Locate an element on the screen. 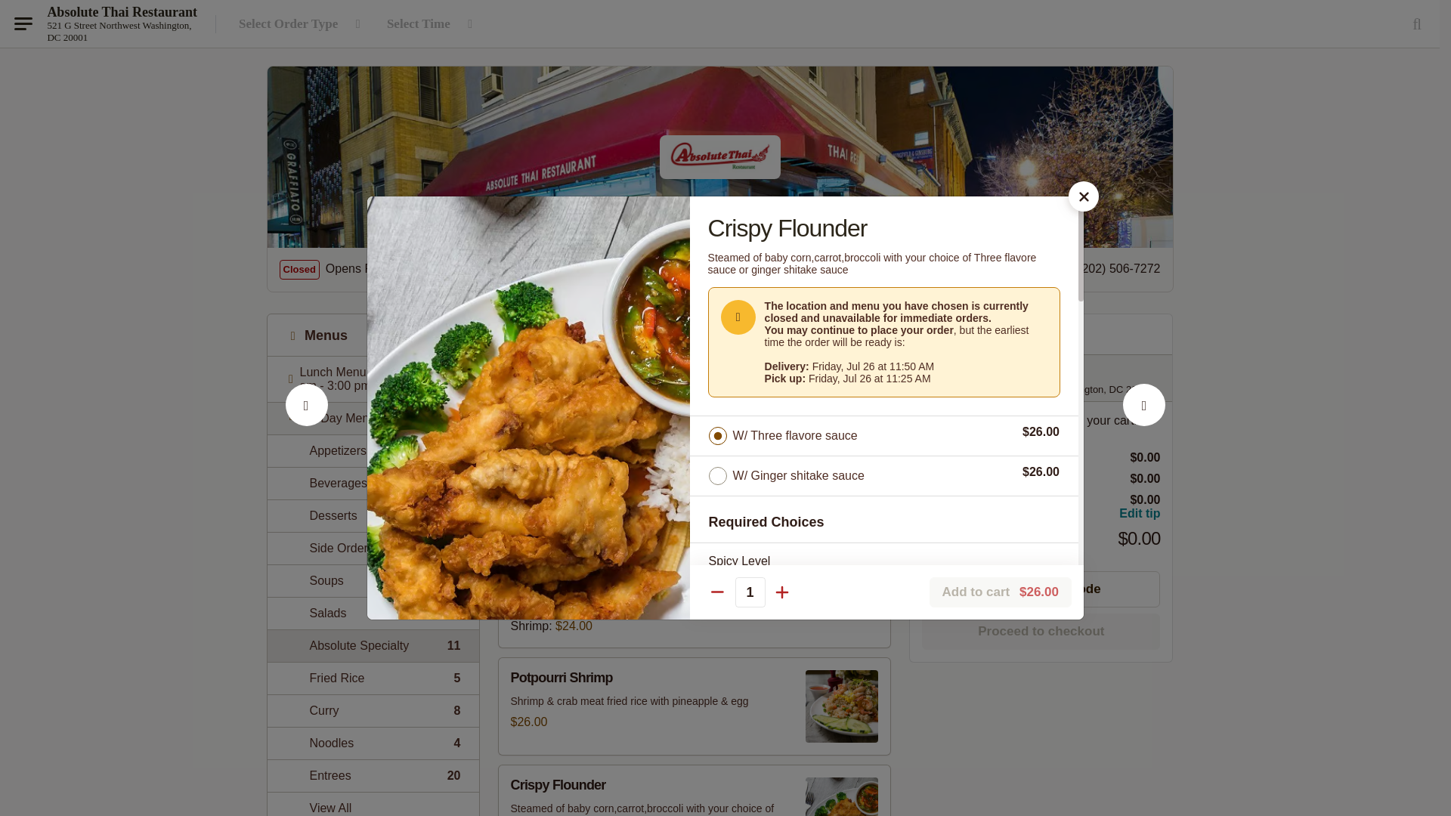  Choose a Spicy Level is located at coordinates (373, 580).